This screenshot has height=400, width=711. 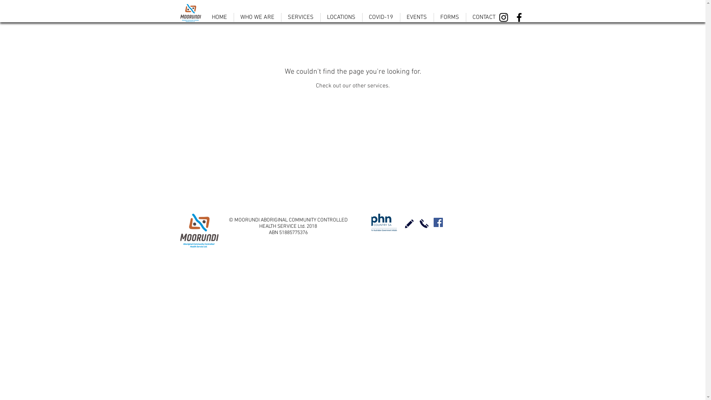 I want to click on COVID-19, so click(x=381, y=17).